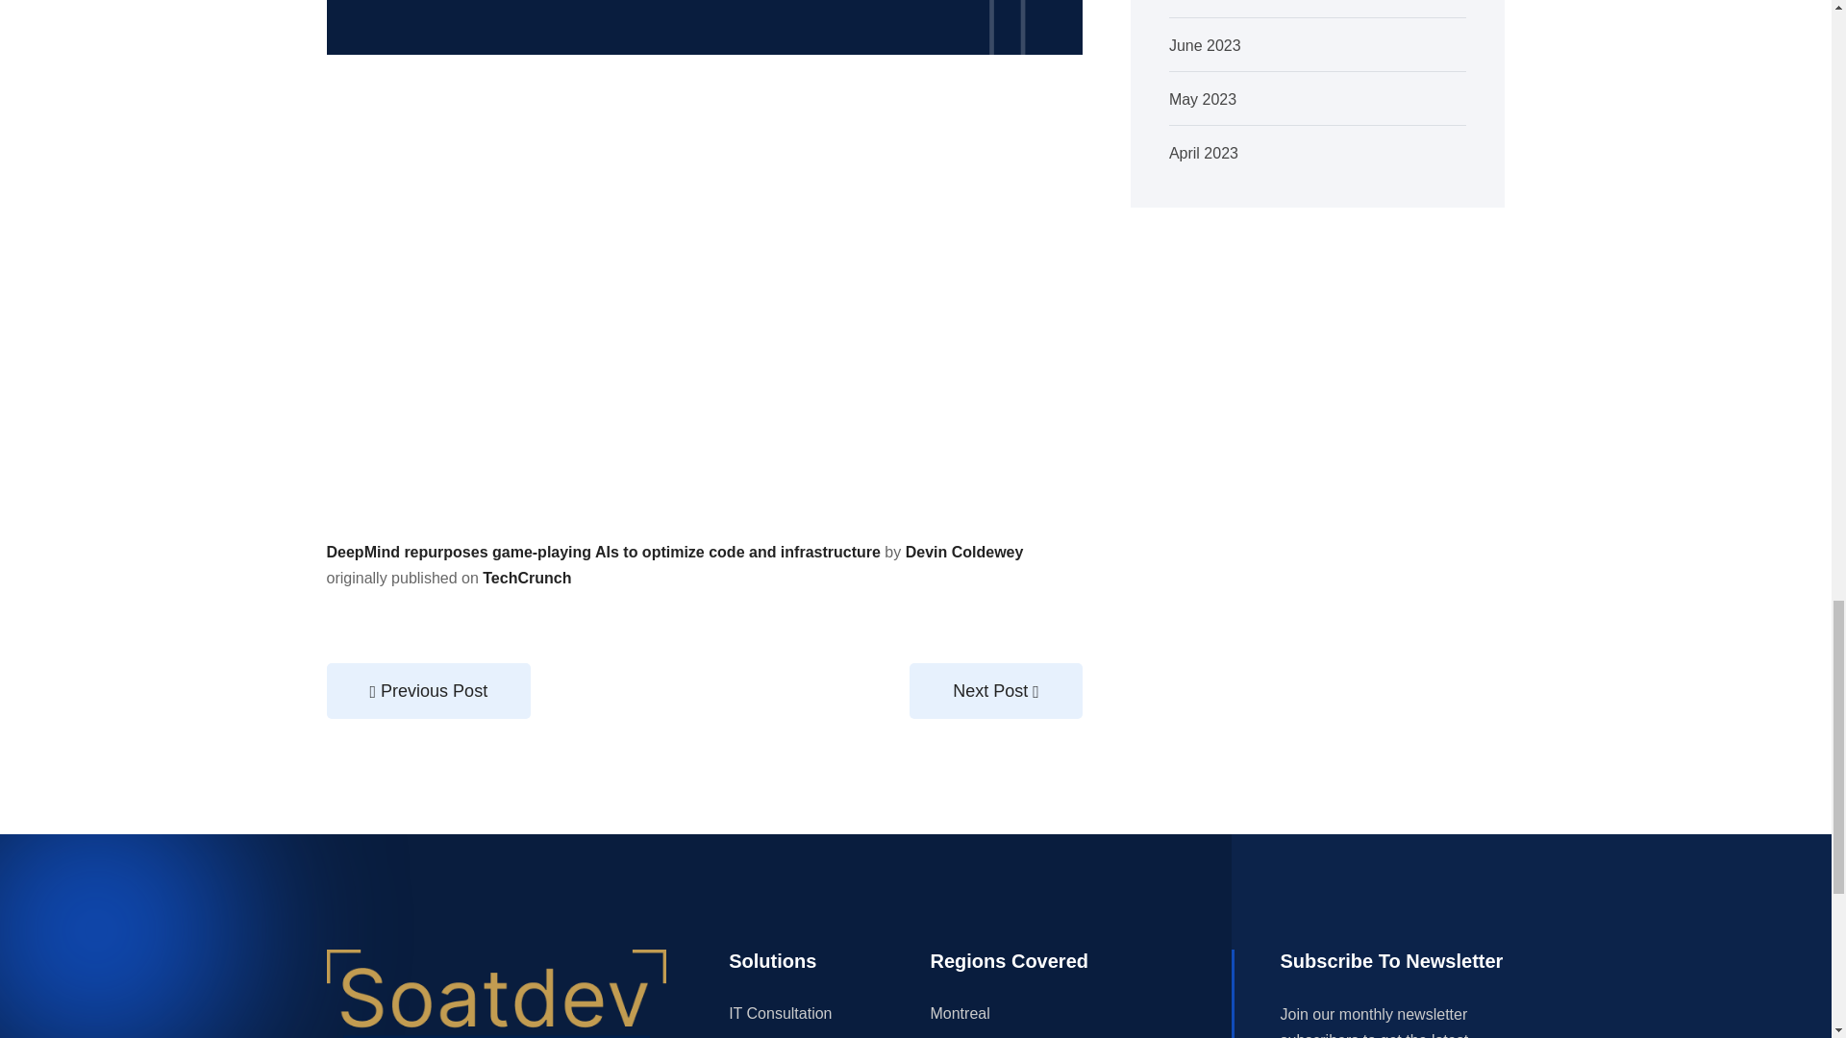  Describe the element at coordinates (429, 691) in the screenshot. I see `Previous Post` at that location.